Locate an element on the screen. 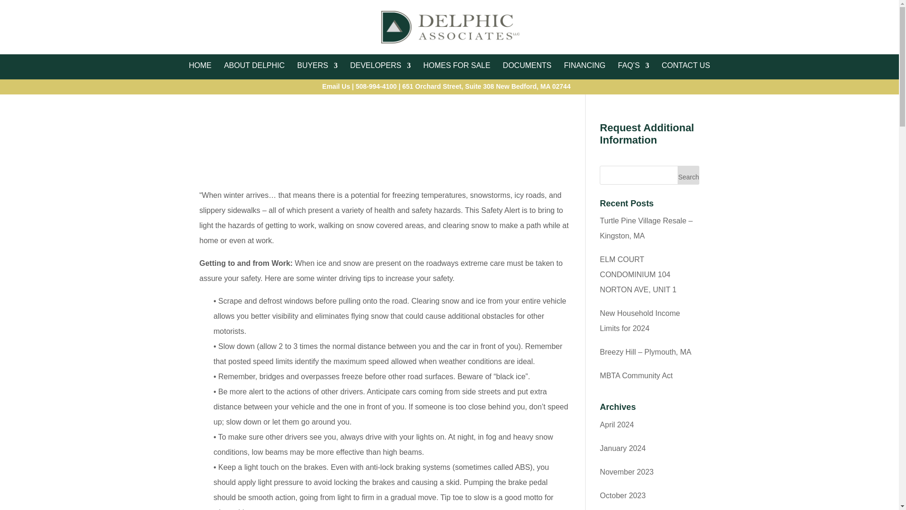 The width and height of the screenshot is (906, 510). DOCUMENTS is located at coordinates (527, 65).